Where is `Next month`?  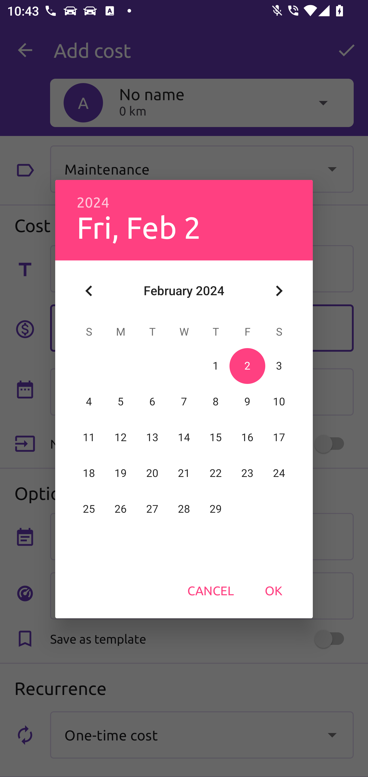
Next month is located at coordinates (279, 291).